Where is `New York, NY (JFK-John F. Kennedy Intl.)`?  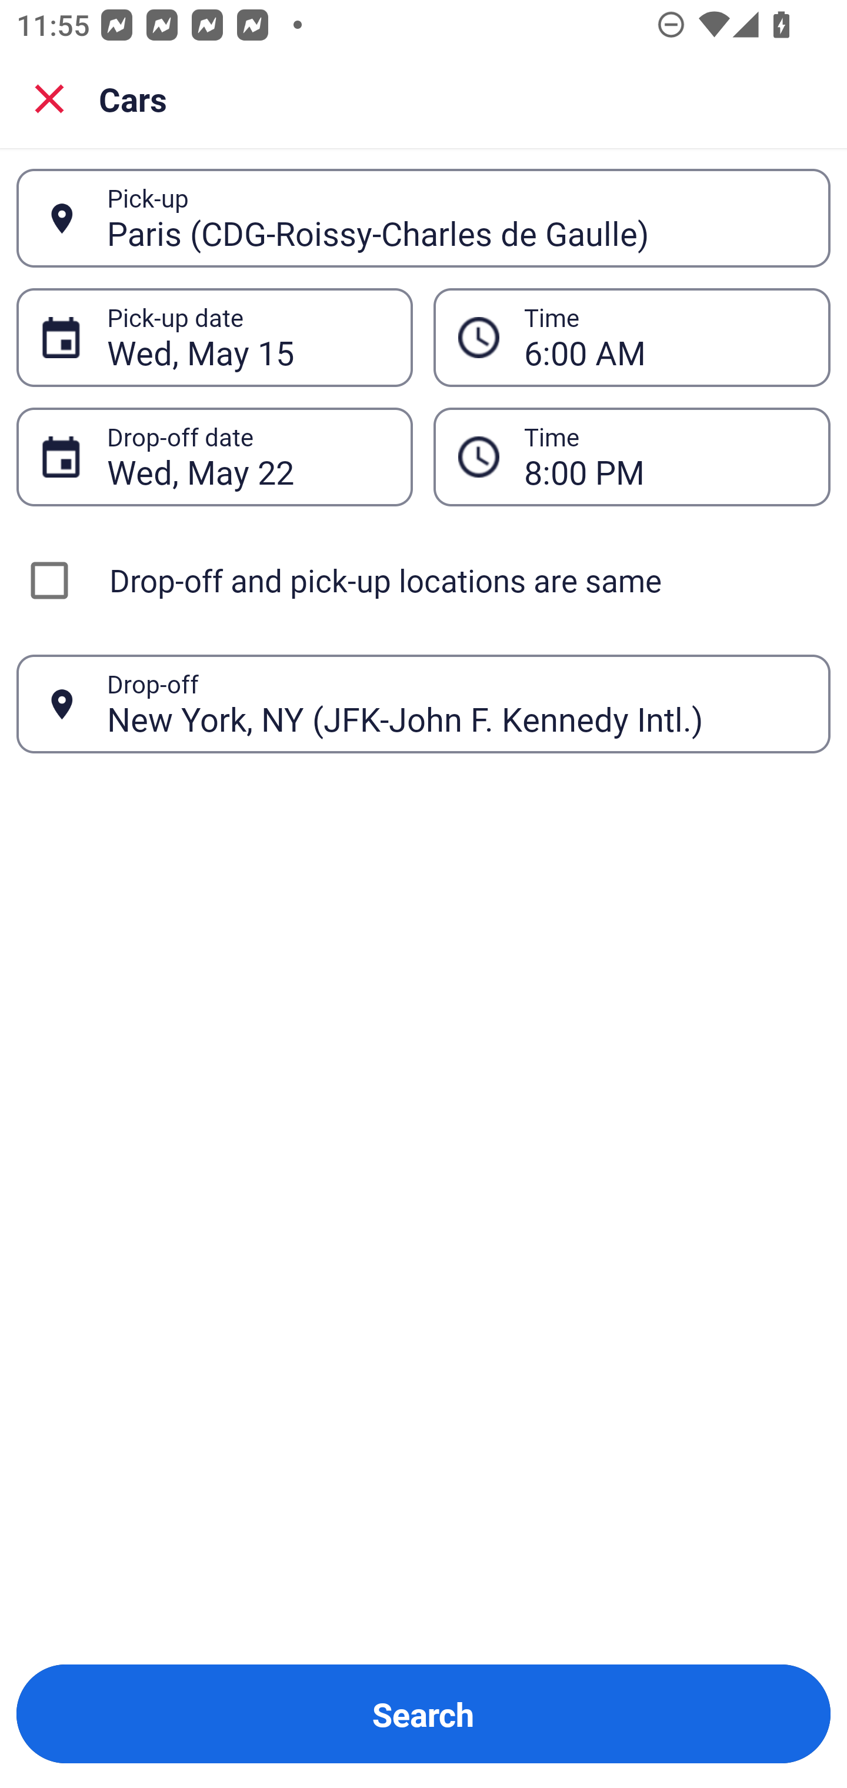
New York, NY (JFK-John F. Kennedy Intl.) is located at coordinates (456, 703).